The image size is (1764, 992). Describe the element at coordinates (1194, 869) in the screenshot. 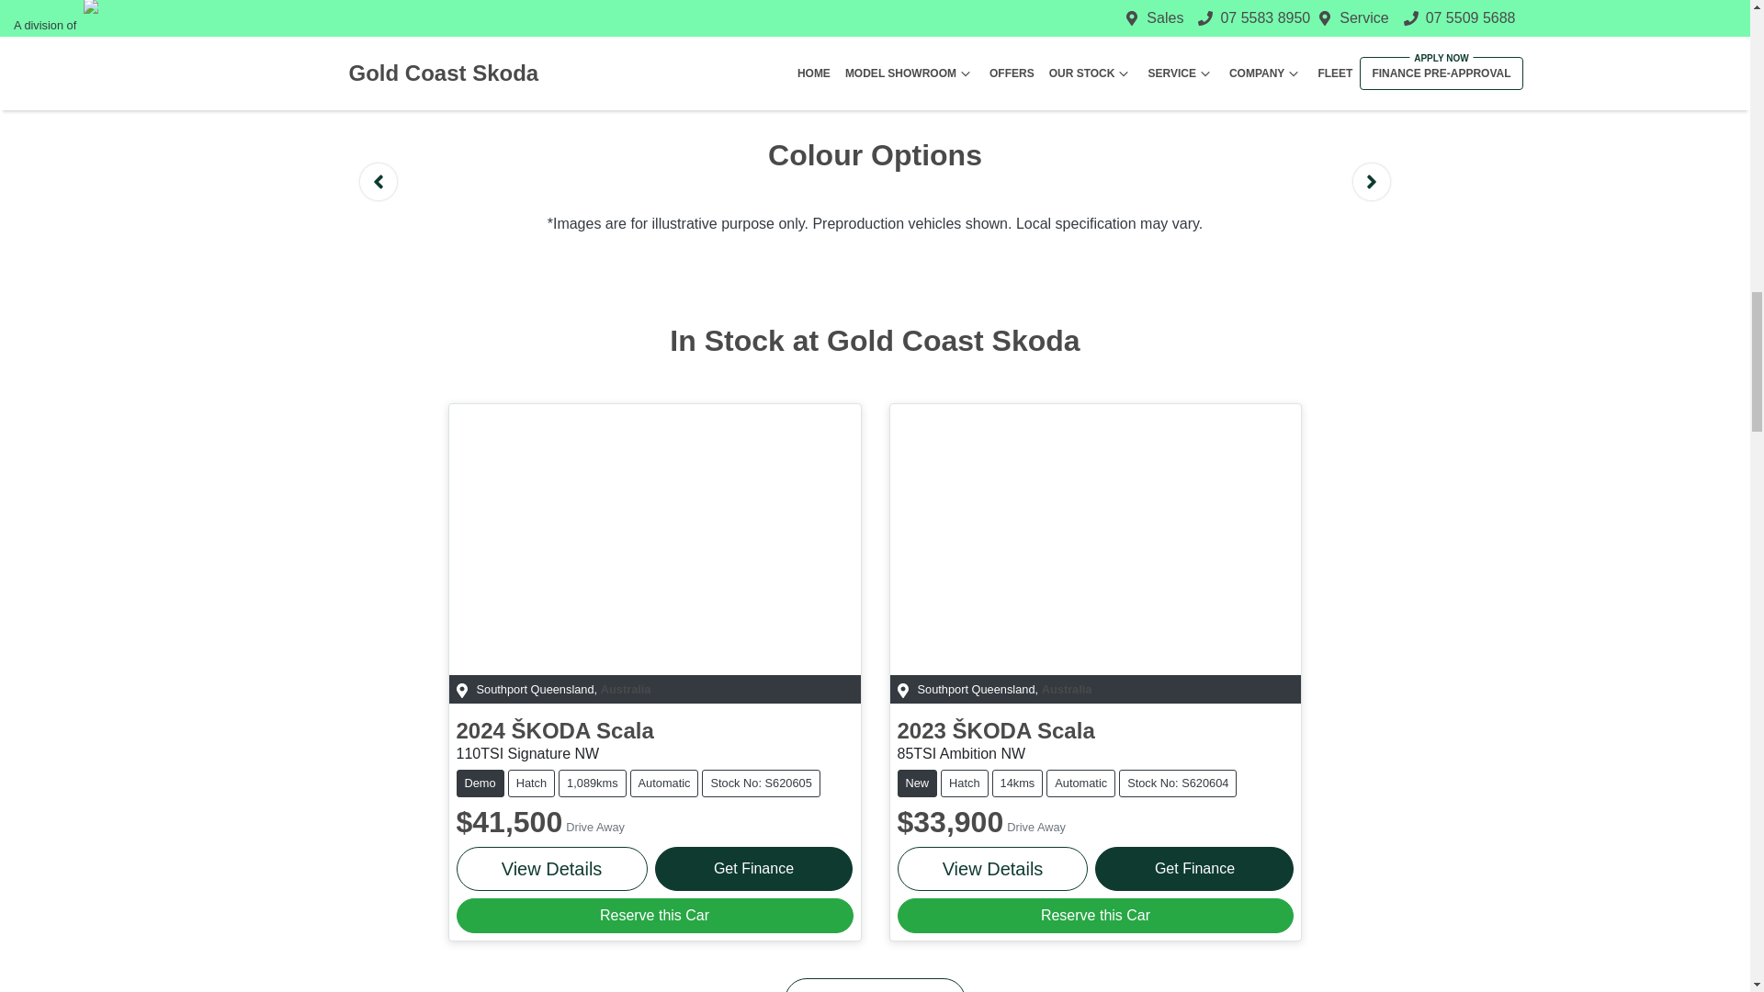

I see `Get Finance` at that location.